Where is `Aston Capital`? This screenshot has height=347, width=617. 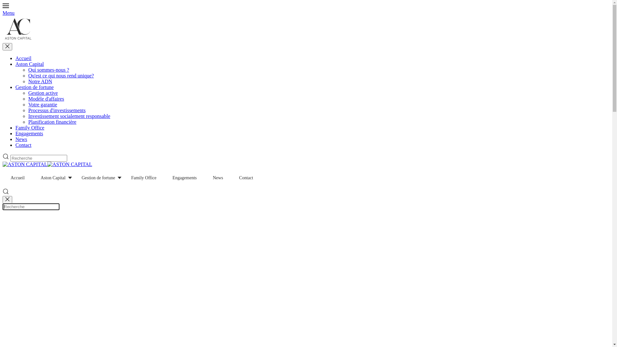 Aston Capital is located at coordinates (30, 64).